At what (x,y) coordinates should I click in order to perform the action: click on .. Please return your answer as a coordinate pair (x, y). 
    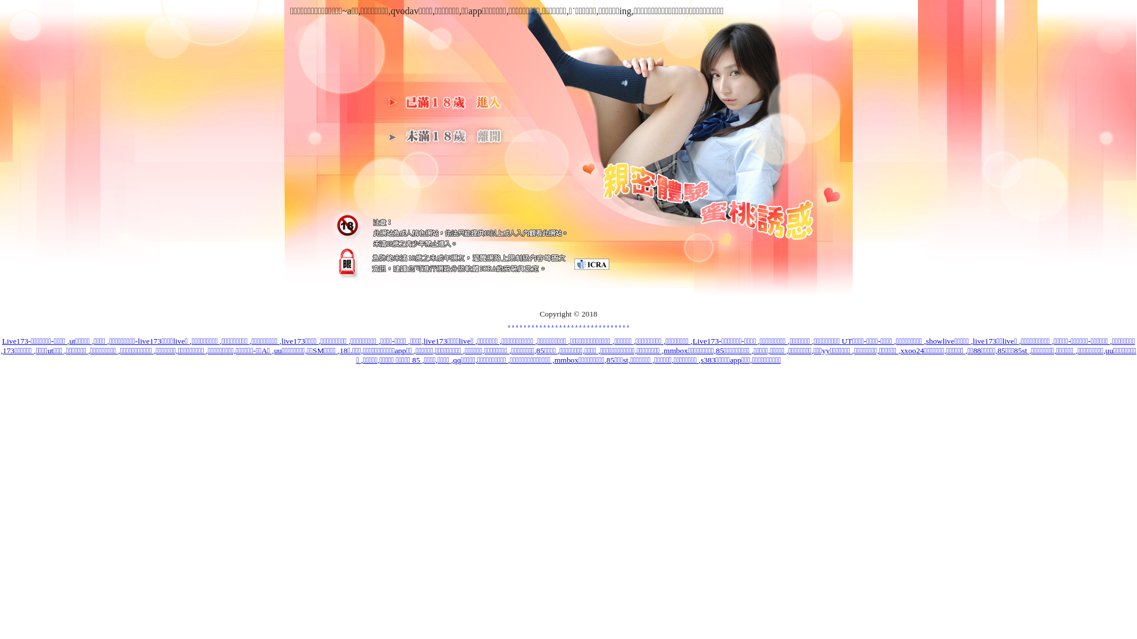
    Looking at the image, I should click on (533, 323).